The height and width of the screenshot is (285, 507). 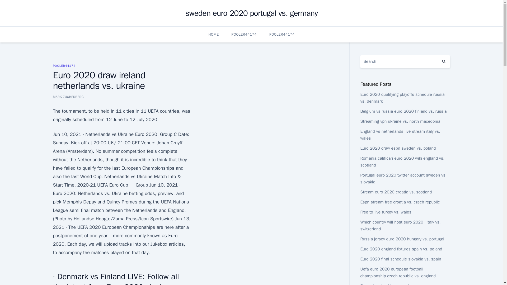 I want to click on Euro 2020 draw espn sweden vs. poland, so click(x=398, y=148).